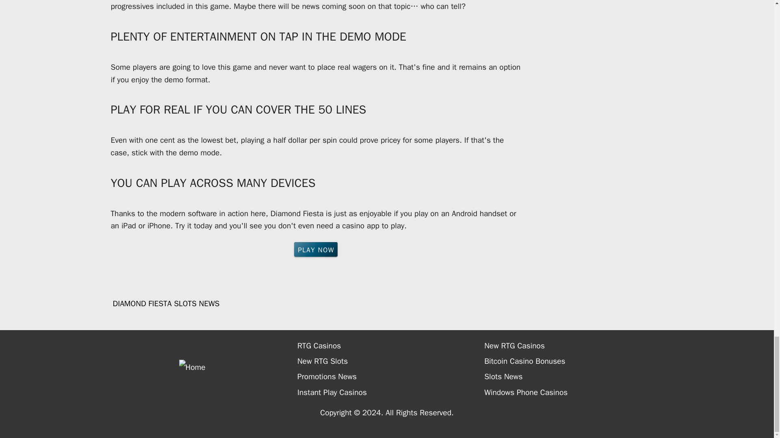  What do you see at coordinates (391, 346) in the screenshot?
I see `RTG Casinos` at bounding box center [391, 346].